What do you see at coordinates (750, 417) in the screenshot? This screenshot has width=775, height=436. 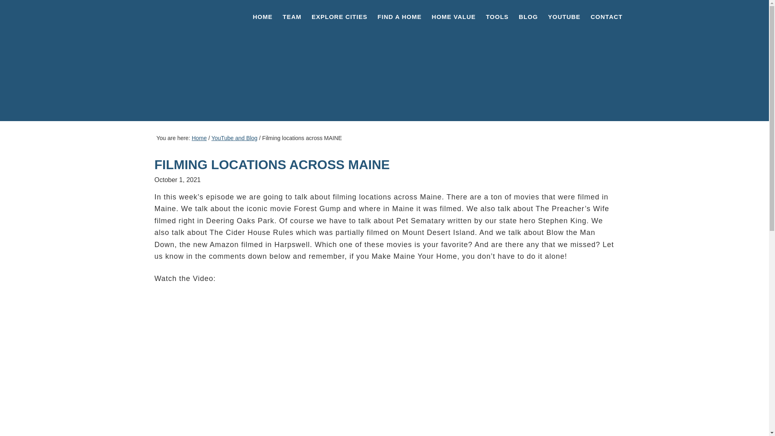 I see `Scroll to Top` at bounding box center [750, 417].